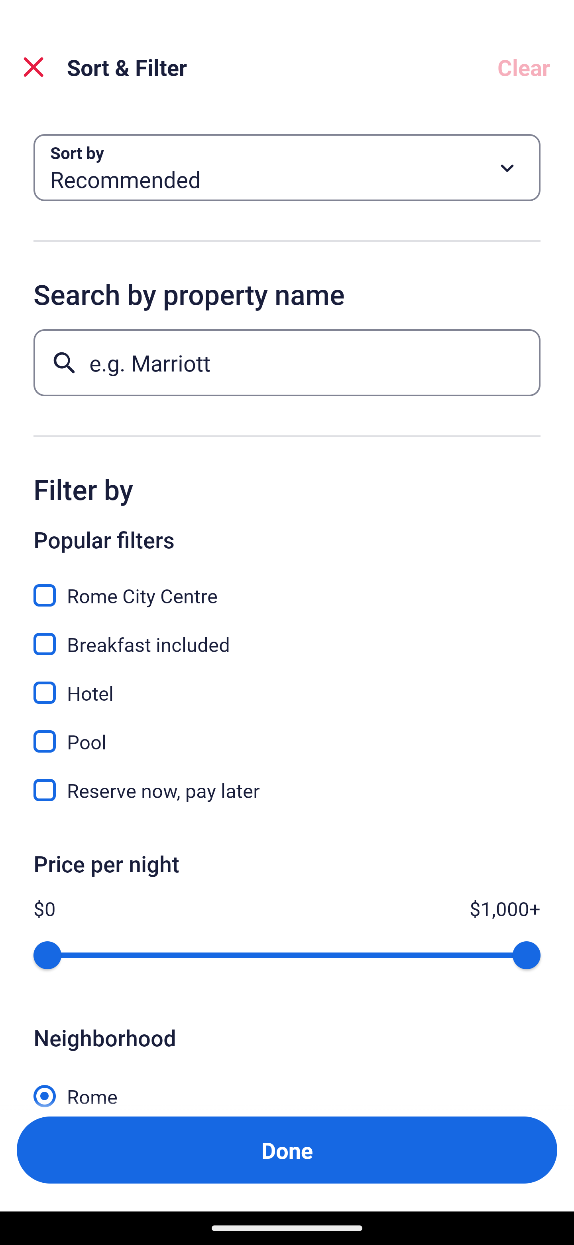 The width and height of the screenshot is (574, 1245). Describe the element at coordinates (287, 790) in the screenshot. I see `Reserve now, pay later, Reserve now, pay later` at that location.